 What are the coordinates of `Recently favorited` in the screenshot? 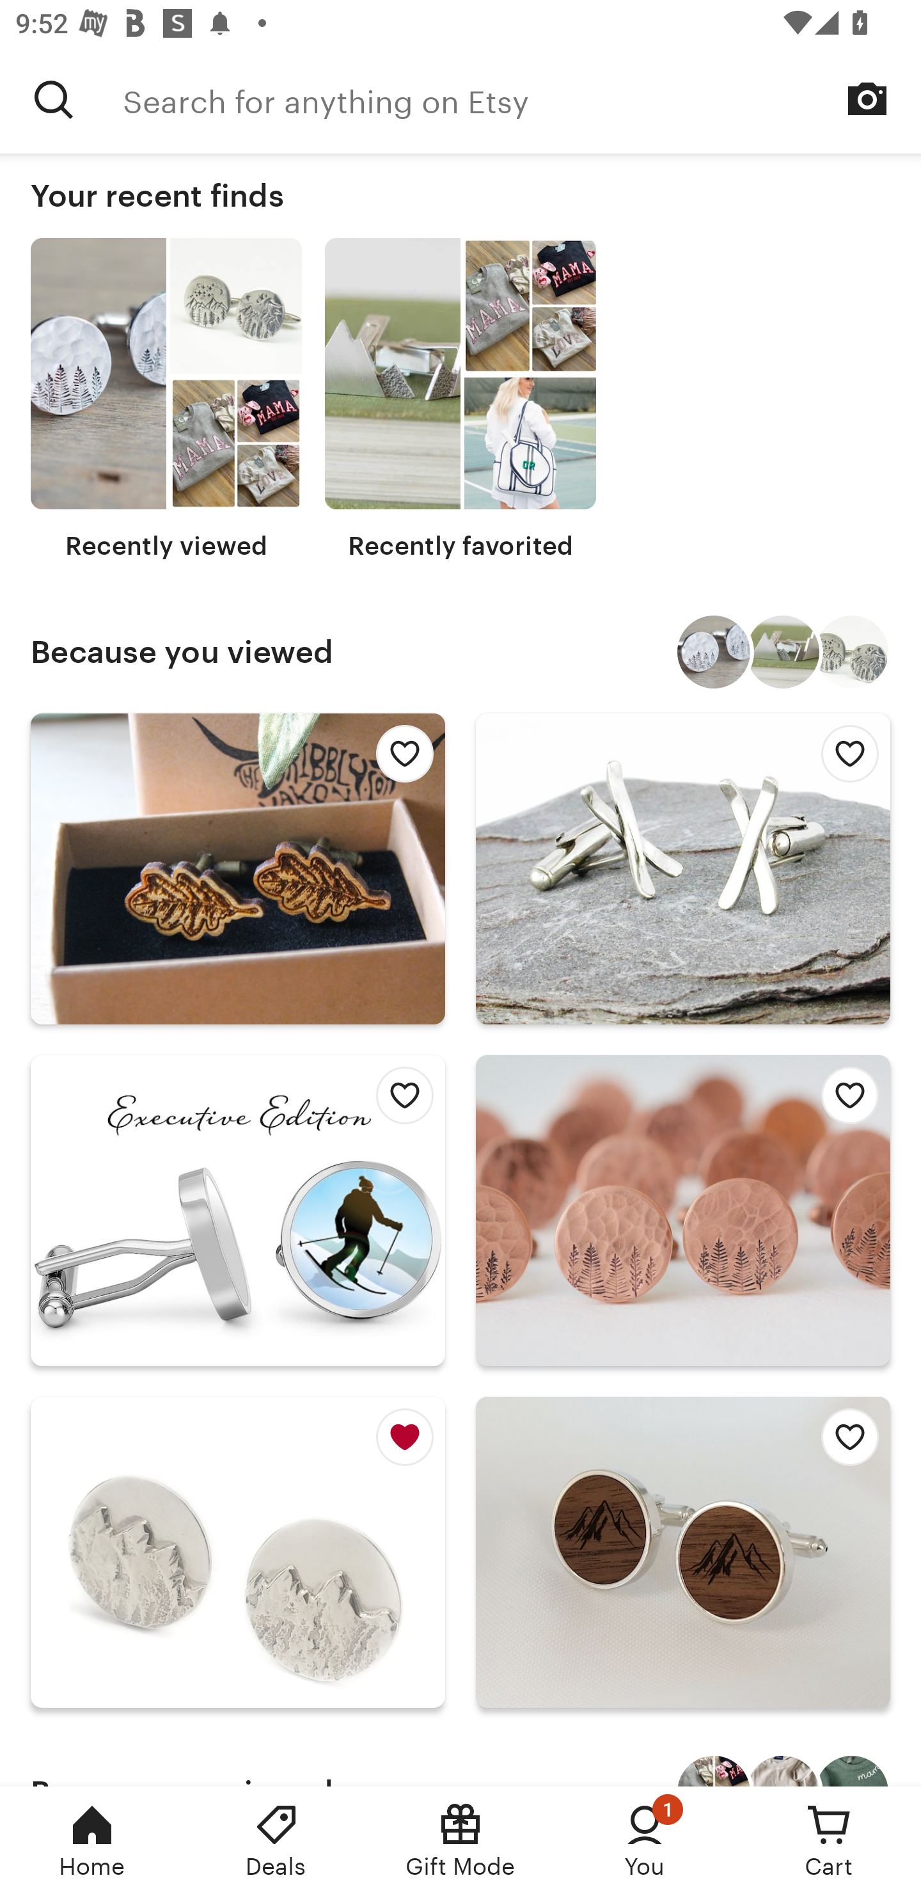 It's located at (460, 399).